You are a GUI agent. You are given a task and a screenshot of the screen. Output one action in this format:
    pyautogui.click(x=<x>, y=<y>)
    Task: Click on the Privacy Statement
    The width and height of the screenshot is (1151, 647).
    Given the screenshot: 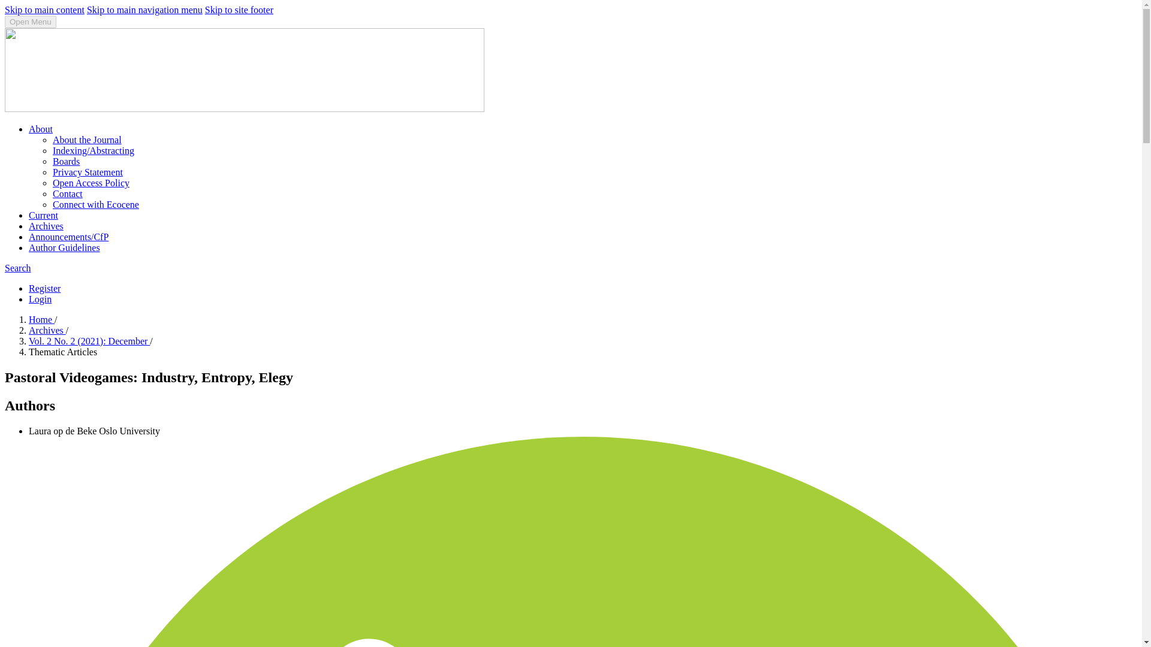 What is the action you would take?
    pyautogui.click(x=88, y=171)
    